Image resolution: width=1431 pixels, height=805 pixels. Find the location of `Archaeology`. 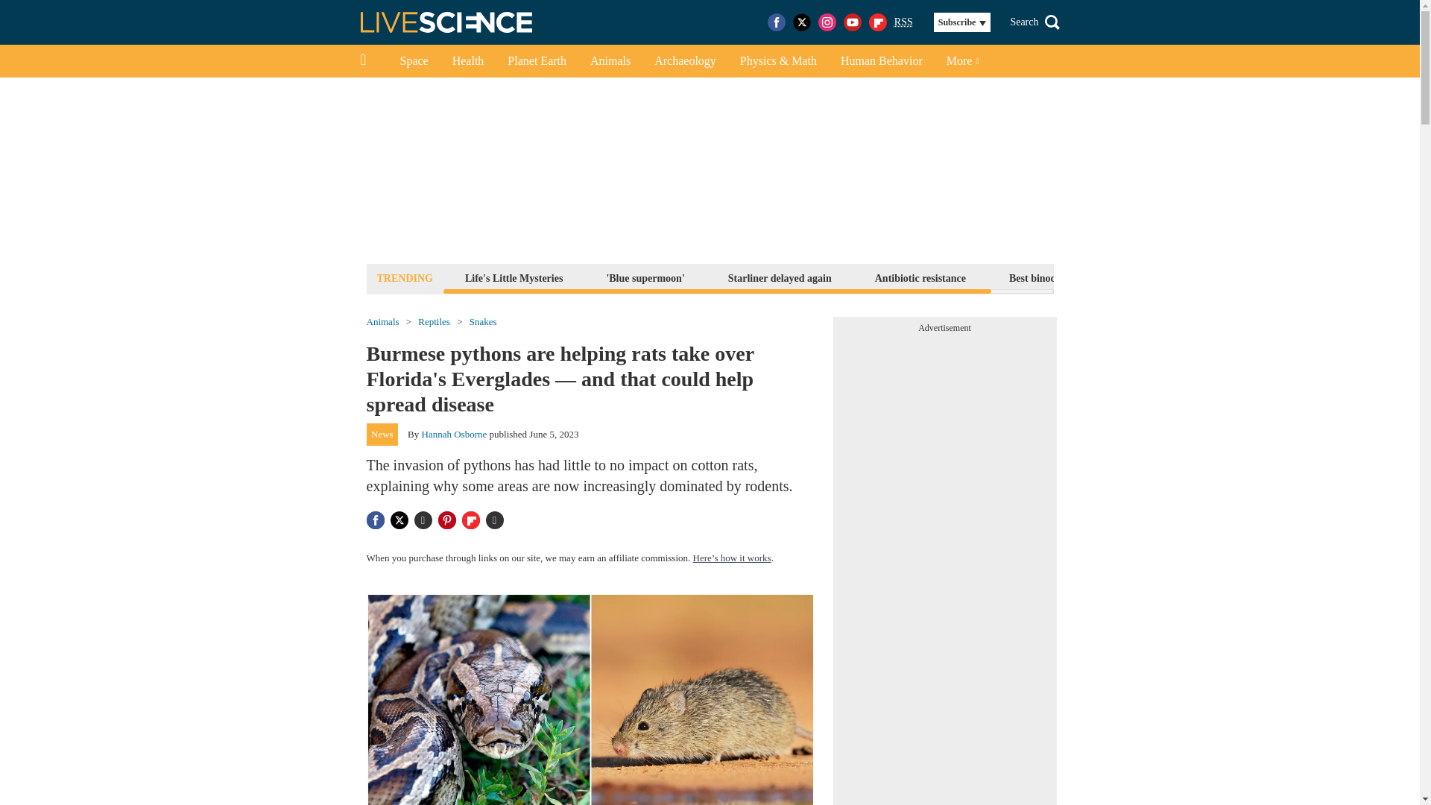

Archaeology is located at coordinates (686, 61).